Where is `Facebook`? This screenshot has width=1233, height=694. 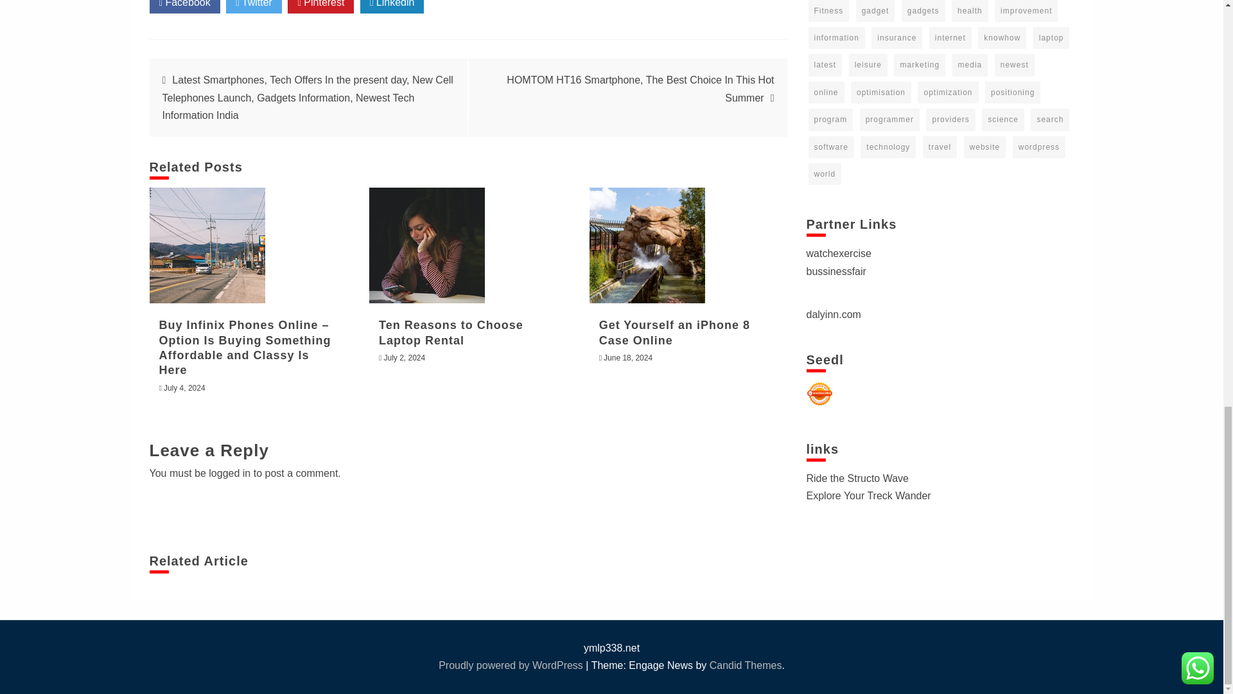
Facebook is located at coordinates (184, 6).